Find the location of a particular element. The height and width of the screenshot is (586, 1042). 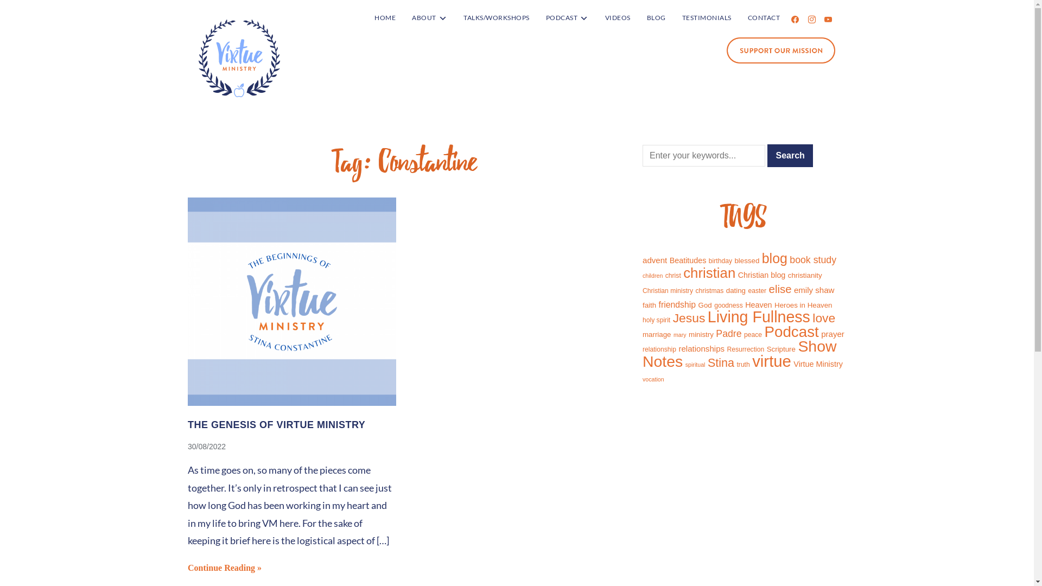

Podcast is located at coordinates (792, 332).